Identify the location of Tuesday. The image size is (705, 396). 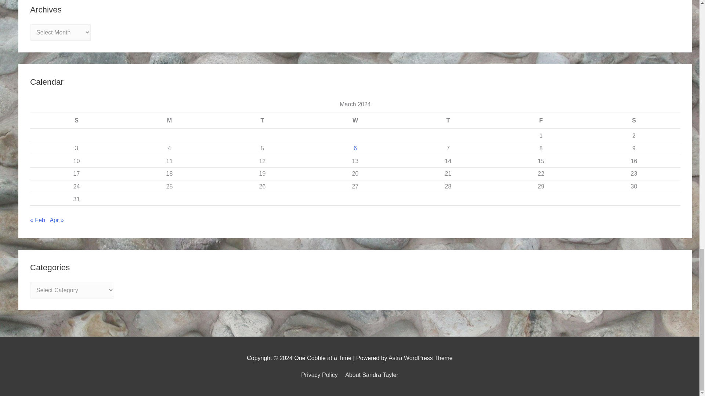
(262, 120).